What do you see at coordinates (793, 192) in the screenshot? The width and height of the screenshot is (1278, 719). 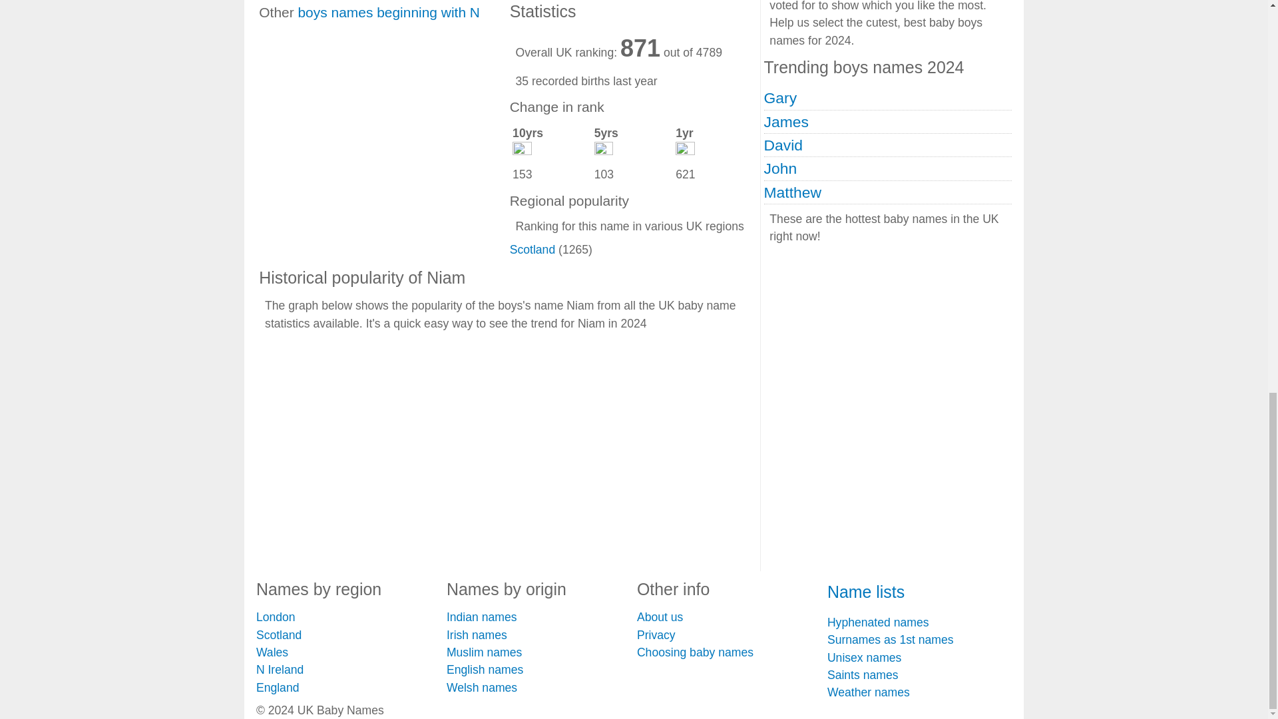 I see `Matthew` at bounding box center [793, 192].